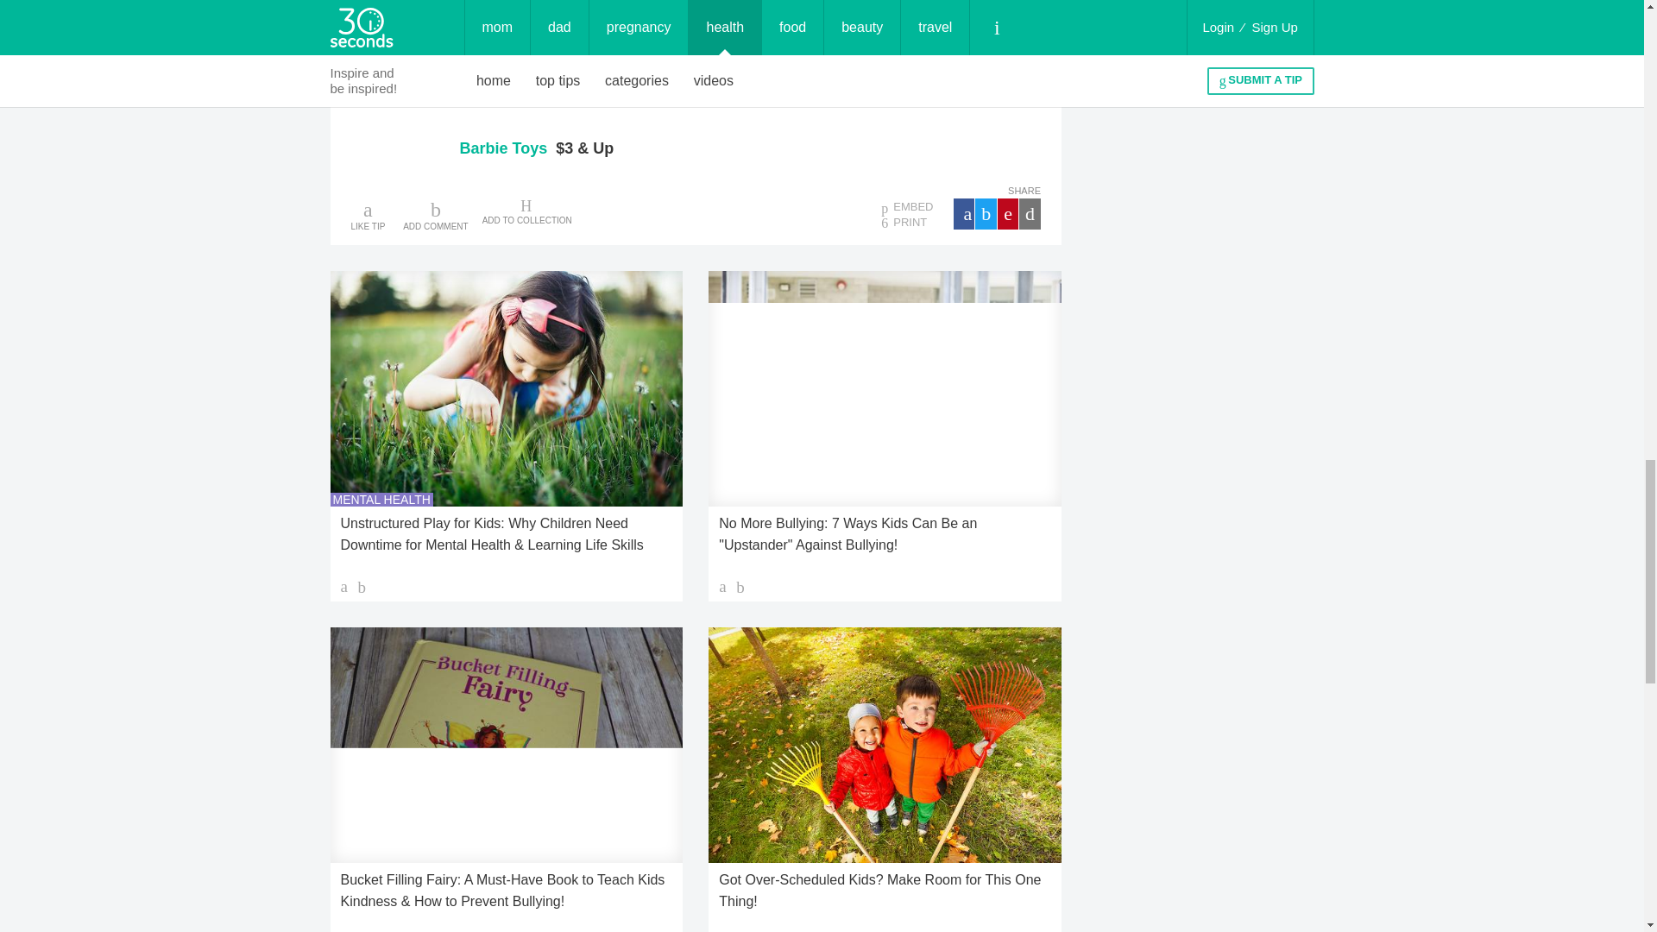  What do you see at coordinates (435, 214) in the screenshot?
I see `ADD COMMENT` at bounding box center [435, 214].